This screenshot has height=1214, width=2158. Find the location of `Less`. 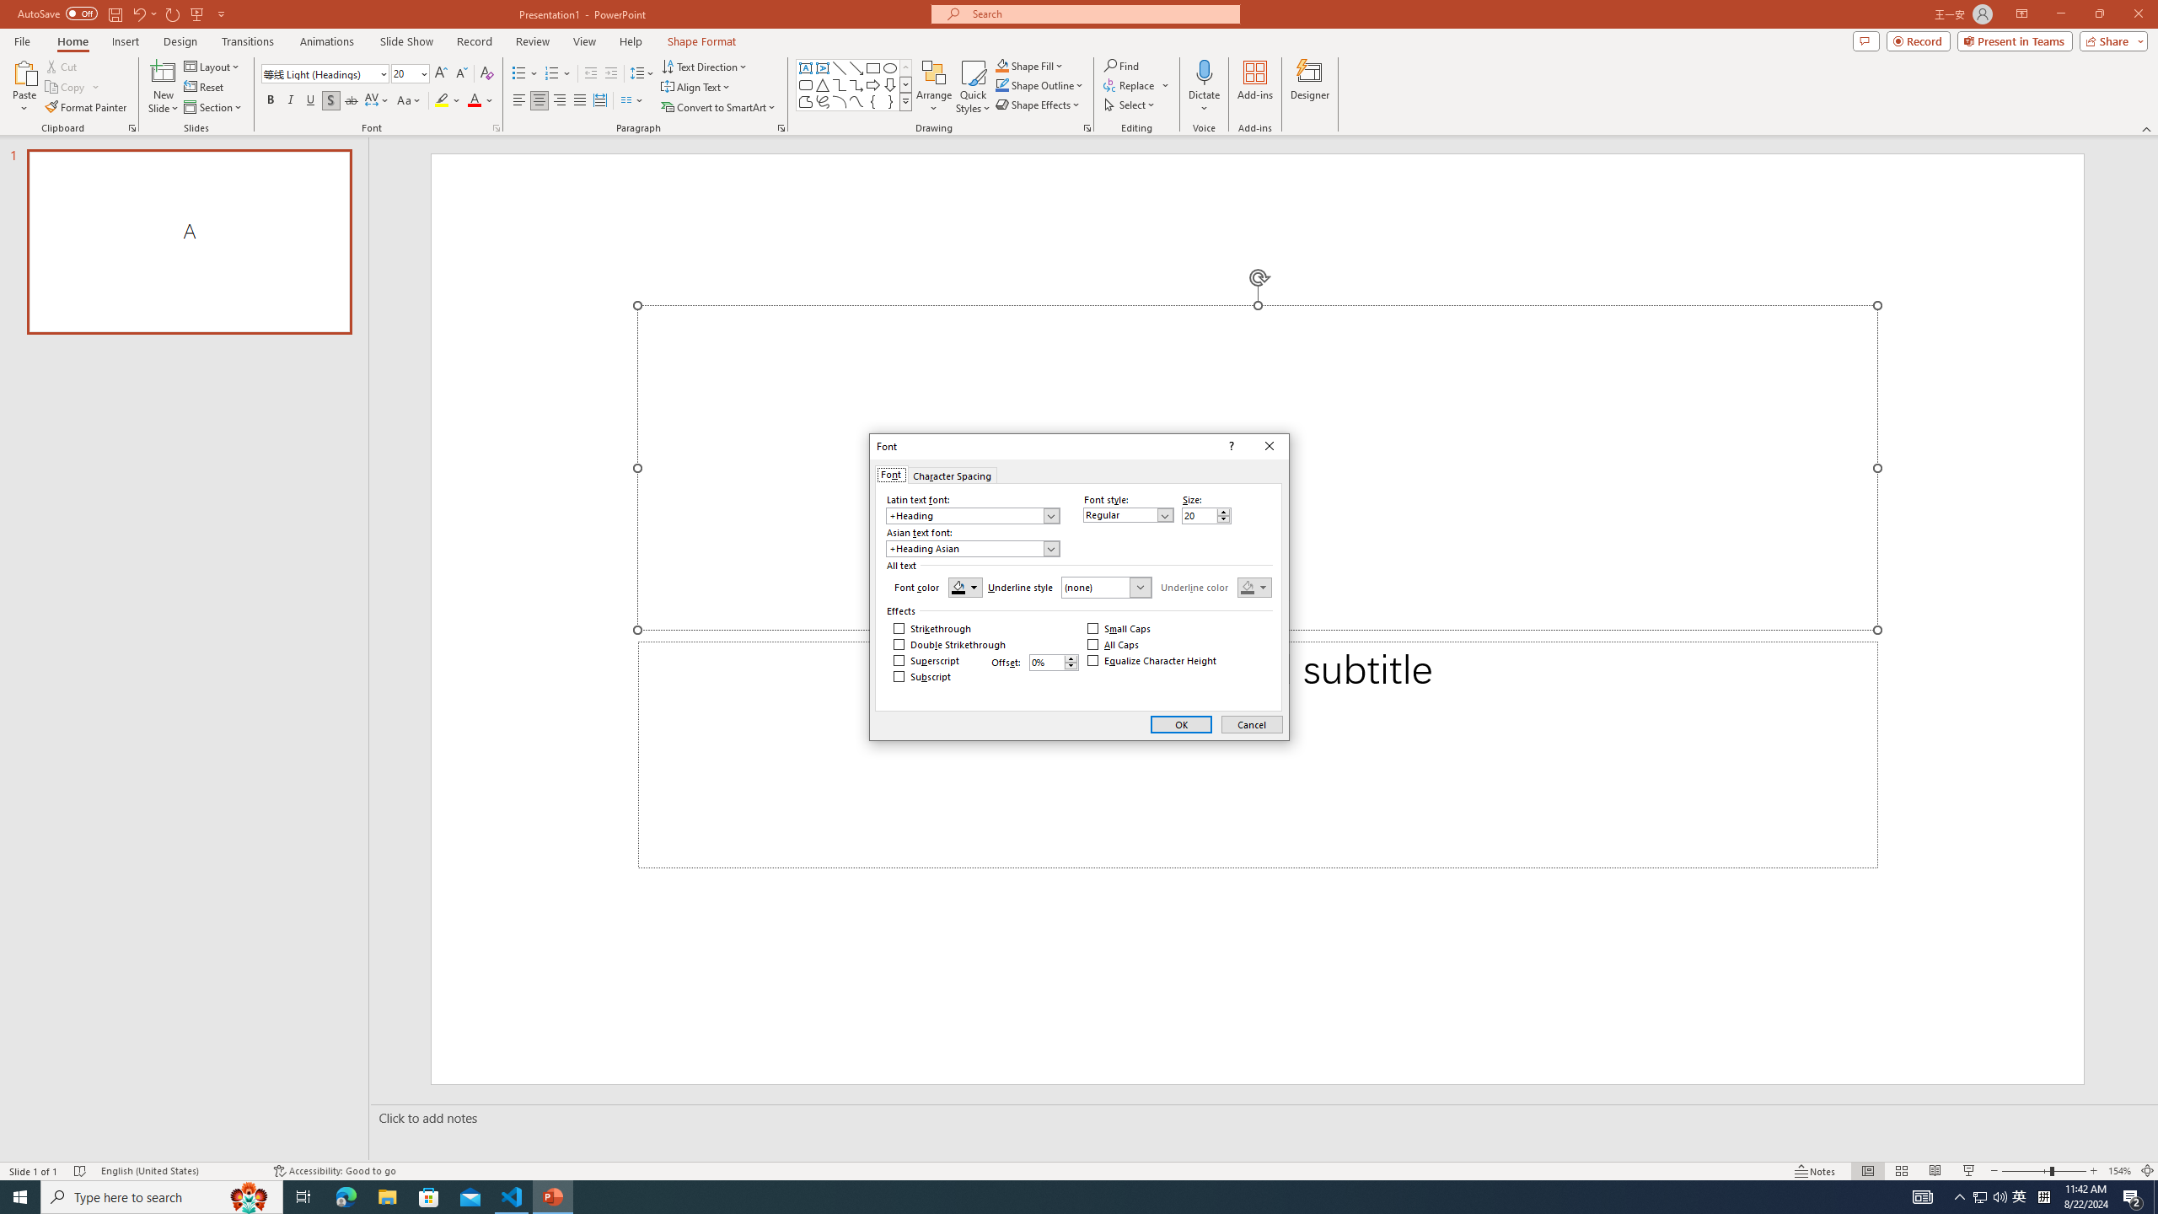

Less is located at coordinates (1071, 666).